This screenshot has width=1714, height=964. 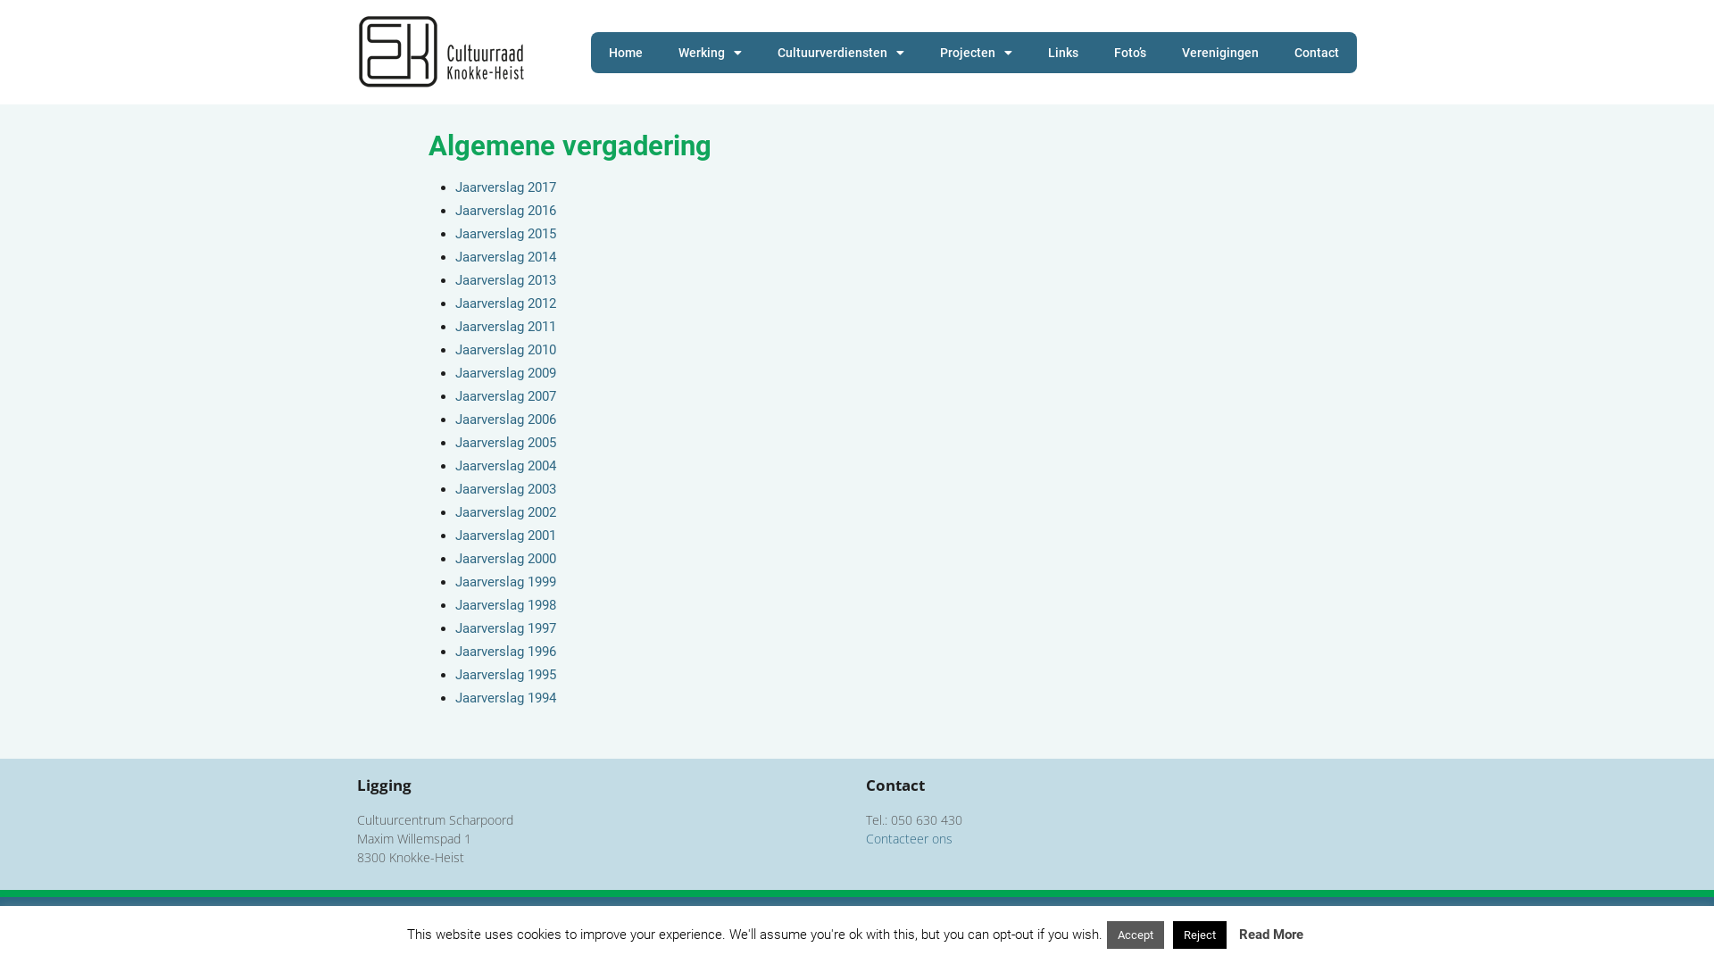 I want to click on Jaarverslag 2012, so click(x=505, y=303).